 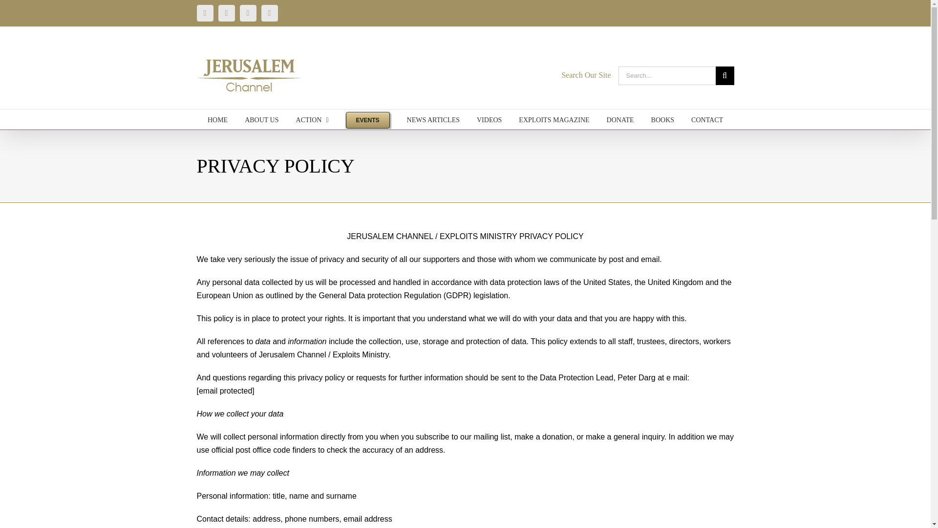 What do you see at coordinates (707, 119) in the screenshot?
I see `CONTACT` at bounding box center [707, 119].